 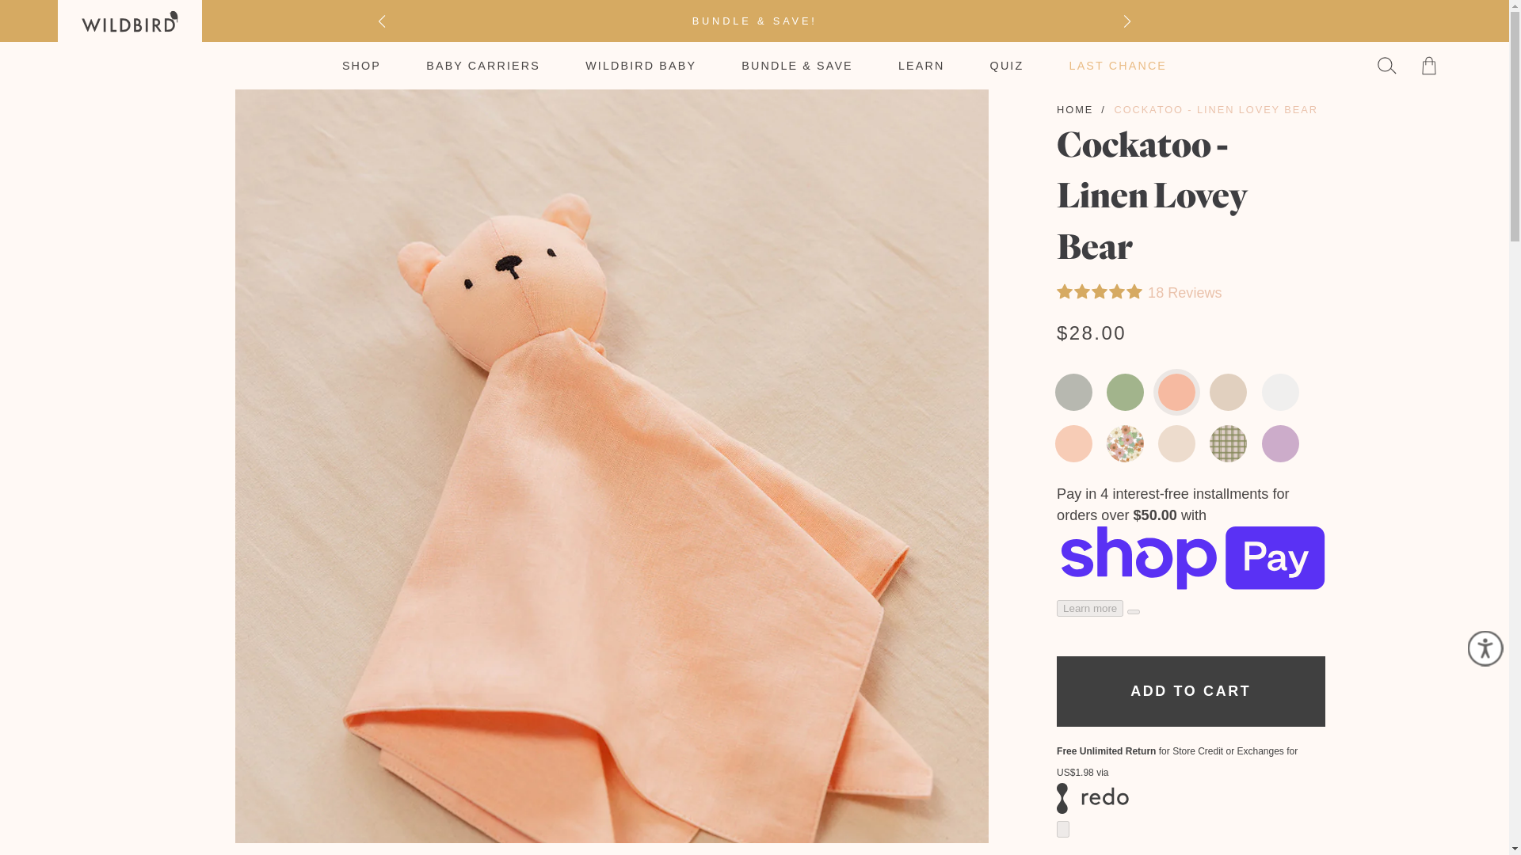 I want to click on LAST CHANCE, so click(x=1117, y=65).